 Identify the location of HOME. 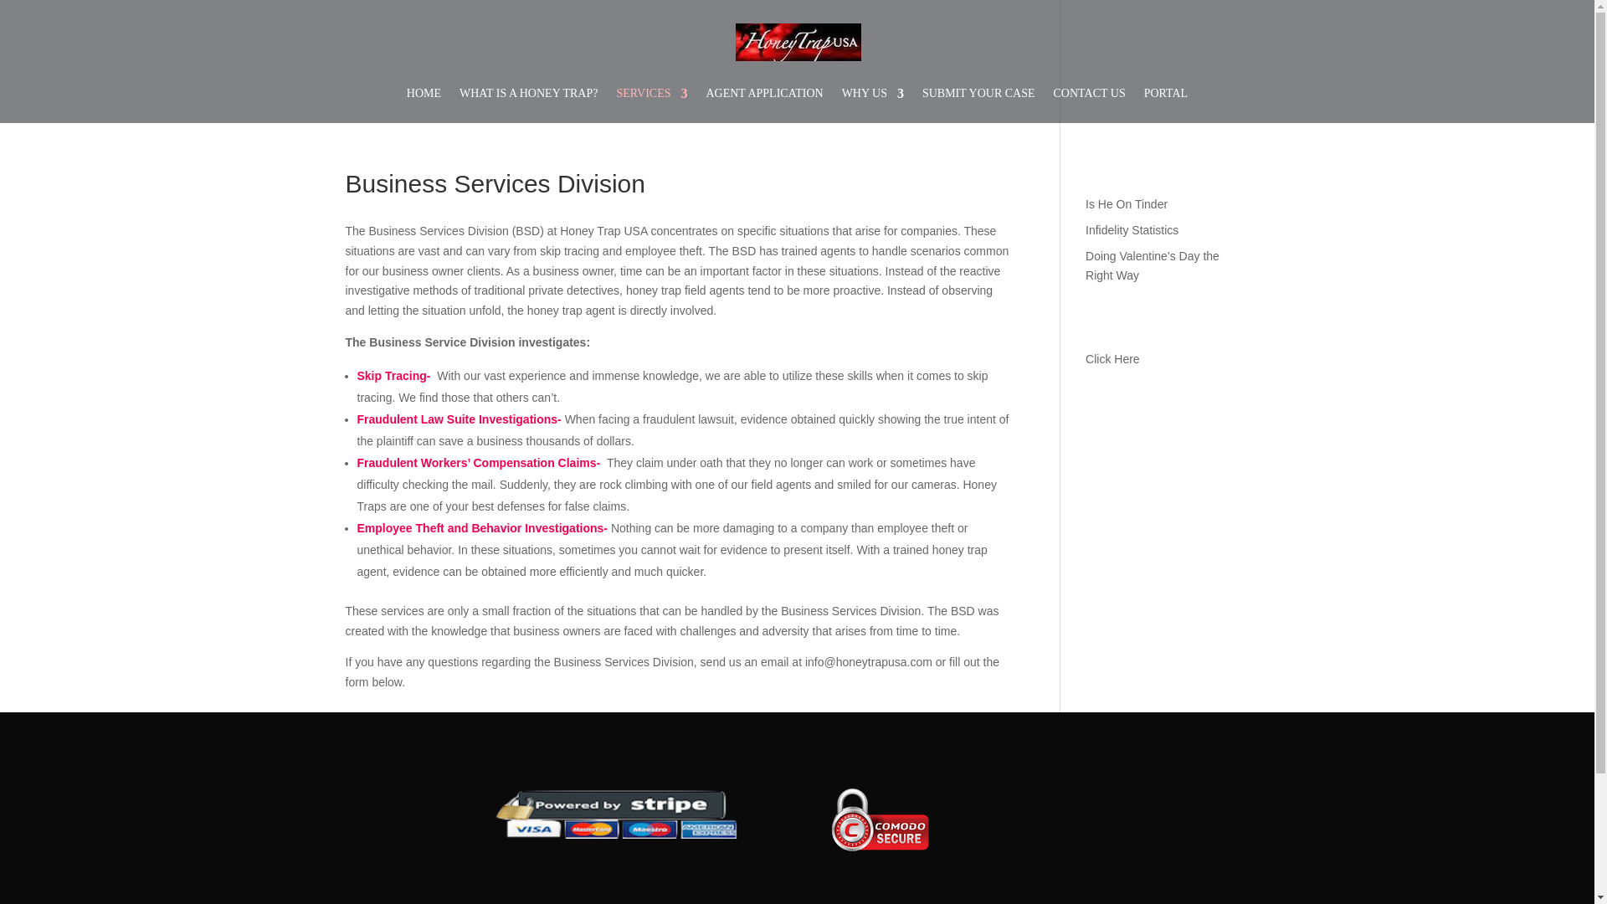
(424, 105).